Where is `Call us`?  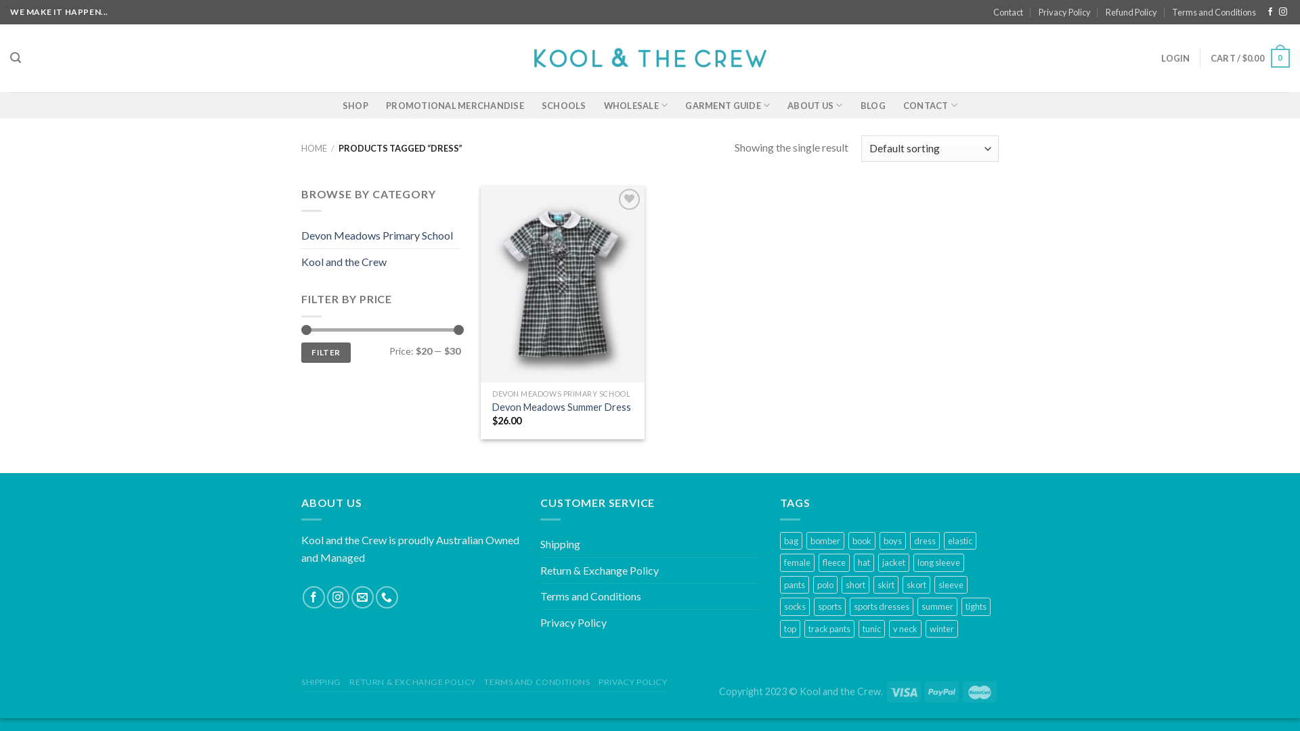
Call us is located at coordinates (387, 597).